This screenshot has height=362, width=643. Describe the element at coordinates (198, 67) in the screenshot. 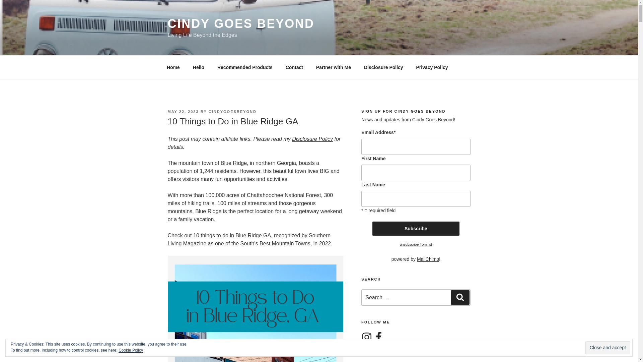

I see `Hello` at that location.